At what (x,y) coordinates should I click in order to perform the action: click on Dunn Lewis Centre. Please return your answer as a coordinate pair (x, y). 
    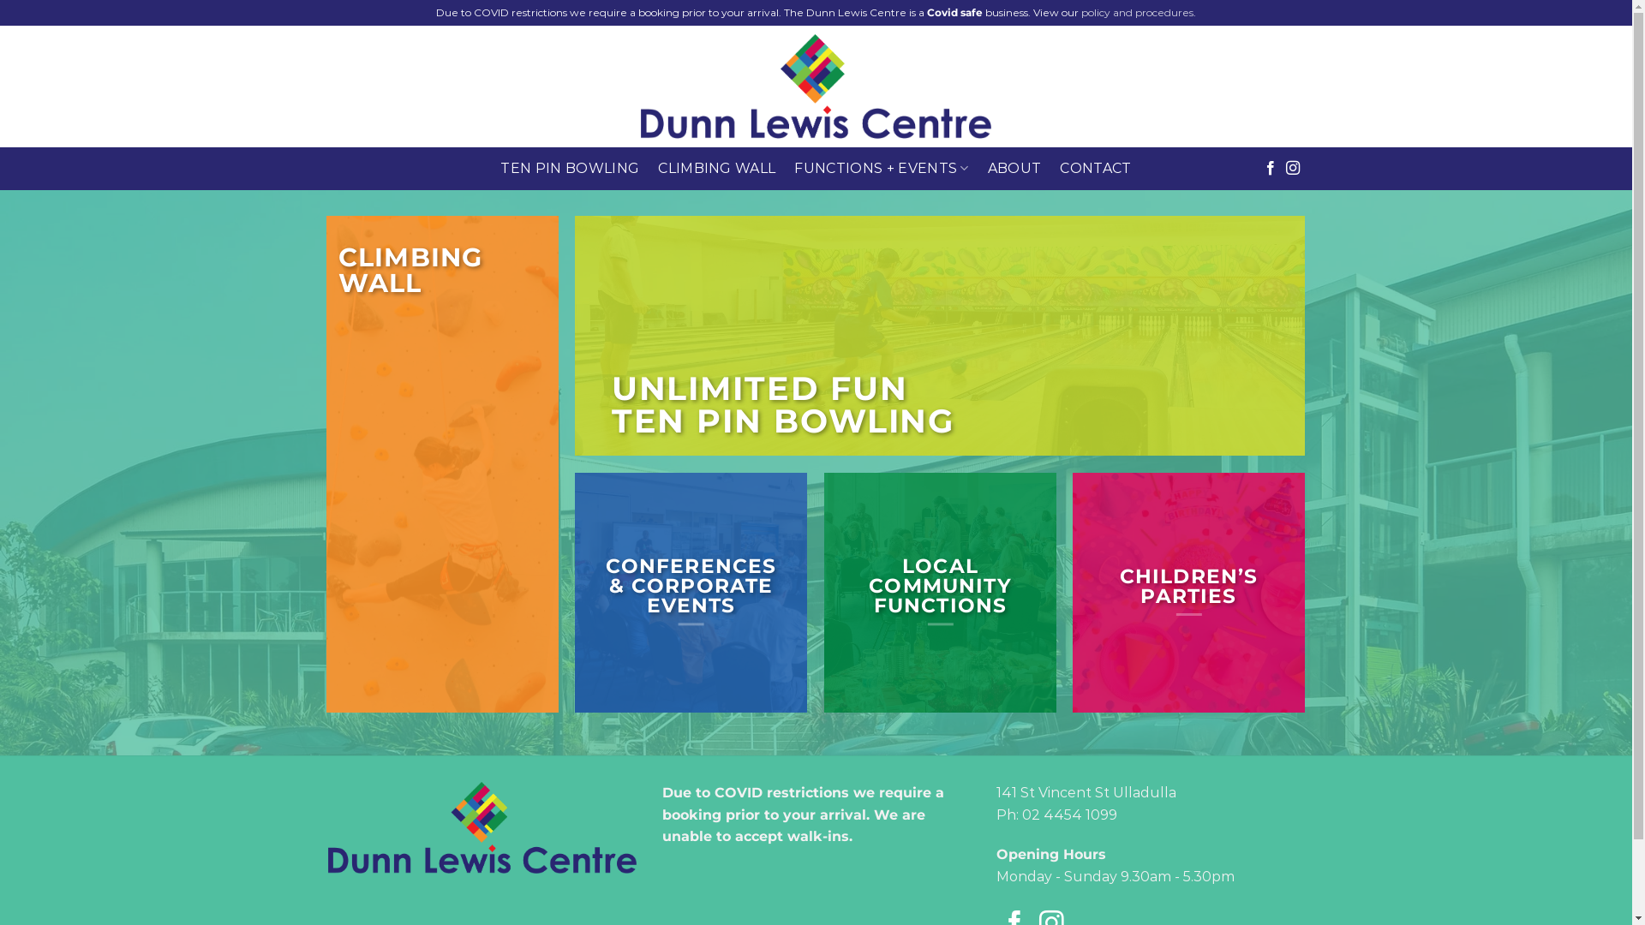
    Looking at the image, I should click on (816, 87).